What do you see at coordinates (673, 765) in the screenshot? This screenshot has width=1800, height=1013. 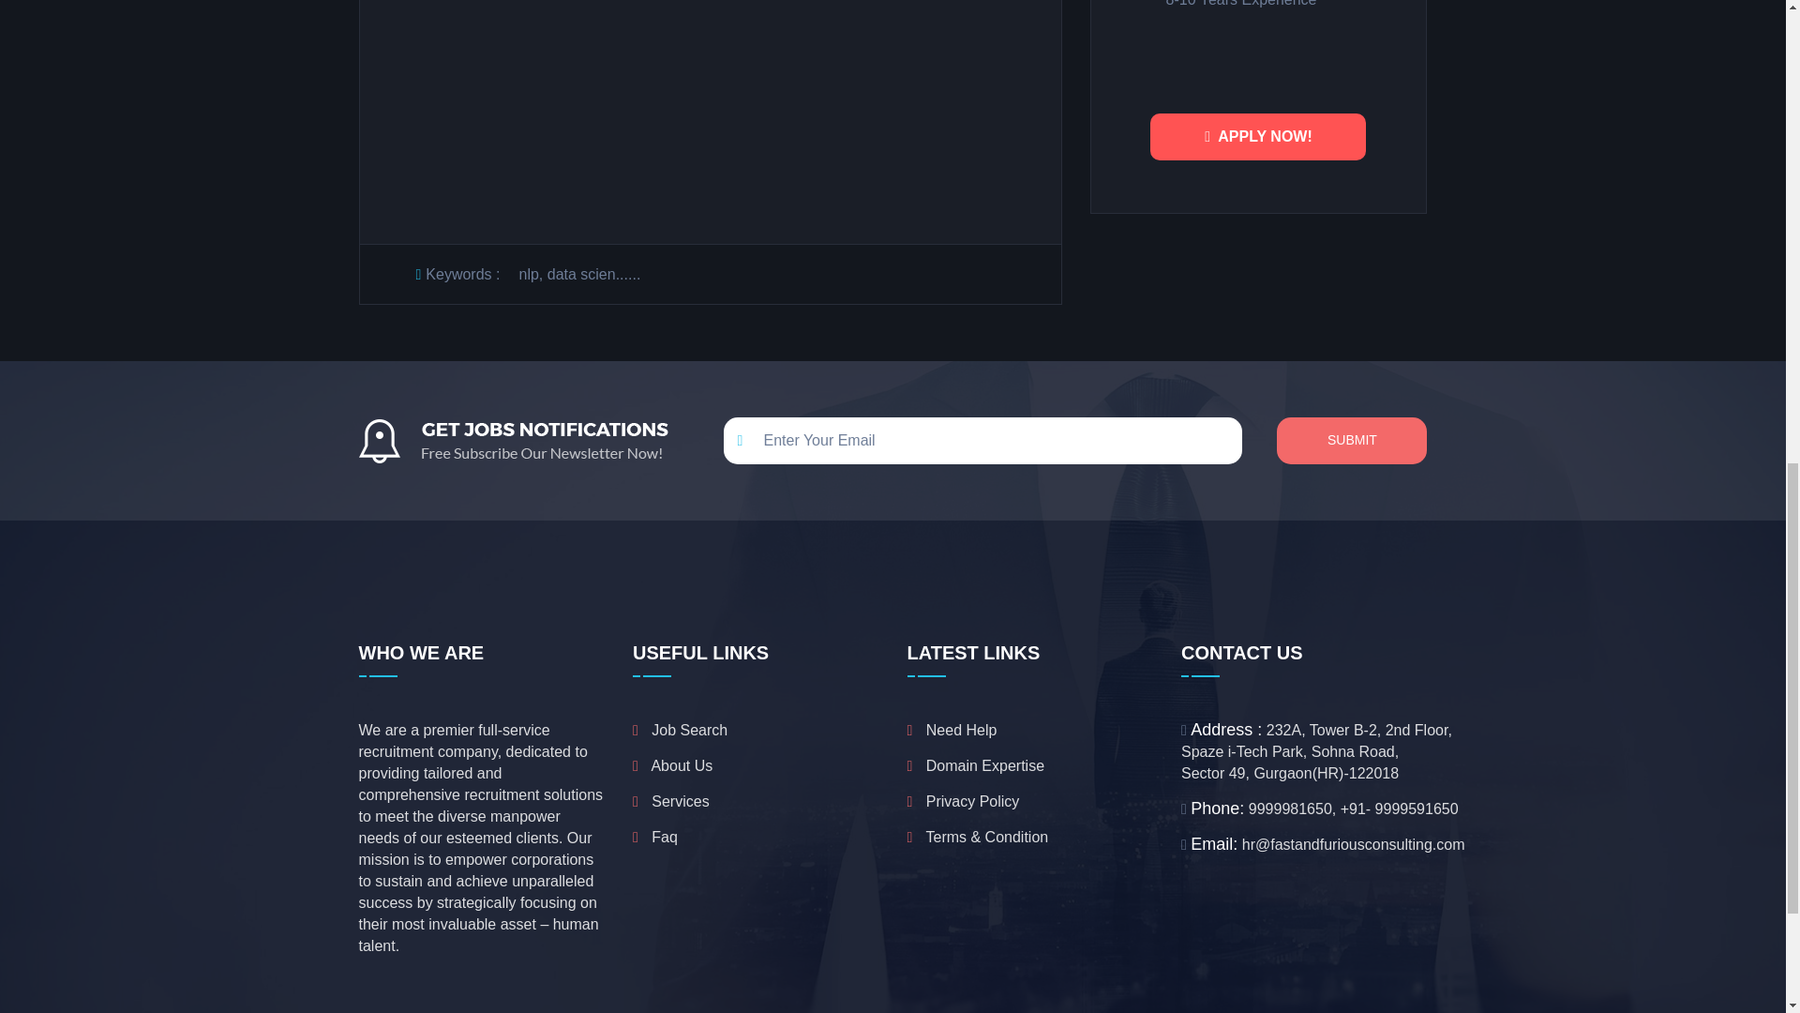 I see `About Us` at bounding box center [673, 765].